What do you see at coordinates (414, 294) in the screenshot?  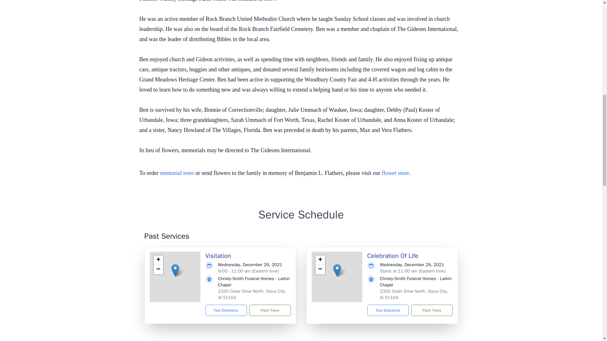 I see `2320 Outer Drive North, Sioux City, IA 51104` at bounding box center [414, 294].